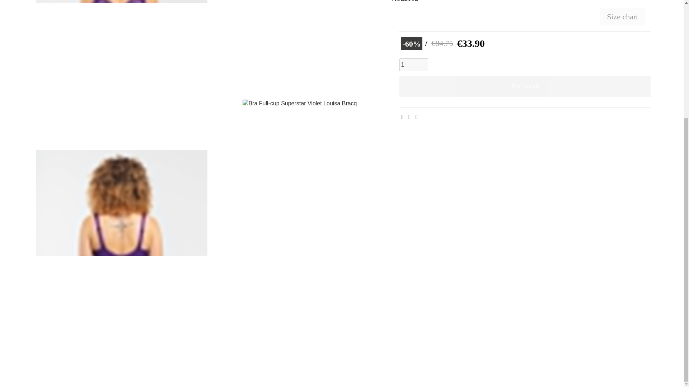 This screenshot has width=689, height=387. What do you see at coordinates (413, 64) in the screenshot?
I see `1` at bounding box center [413, 64].